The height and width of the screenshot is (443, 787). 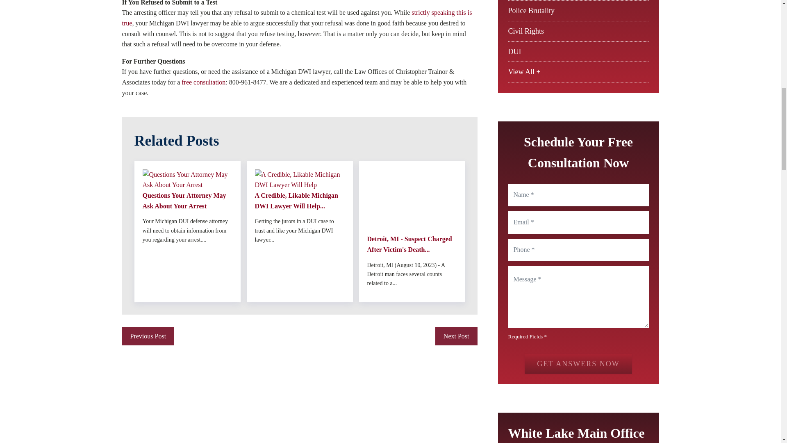 What do you see at coordinates (456, 336) in the screenshot?
I see `Next Post` at bounding box center [456, 336].